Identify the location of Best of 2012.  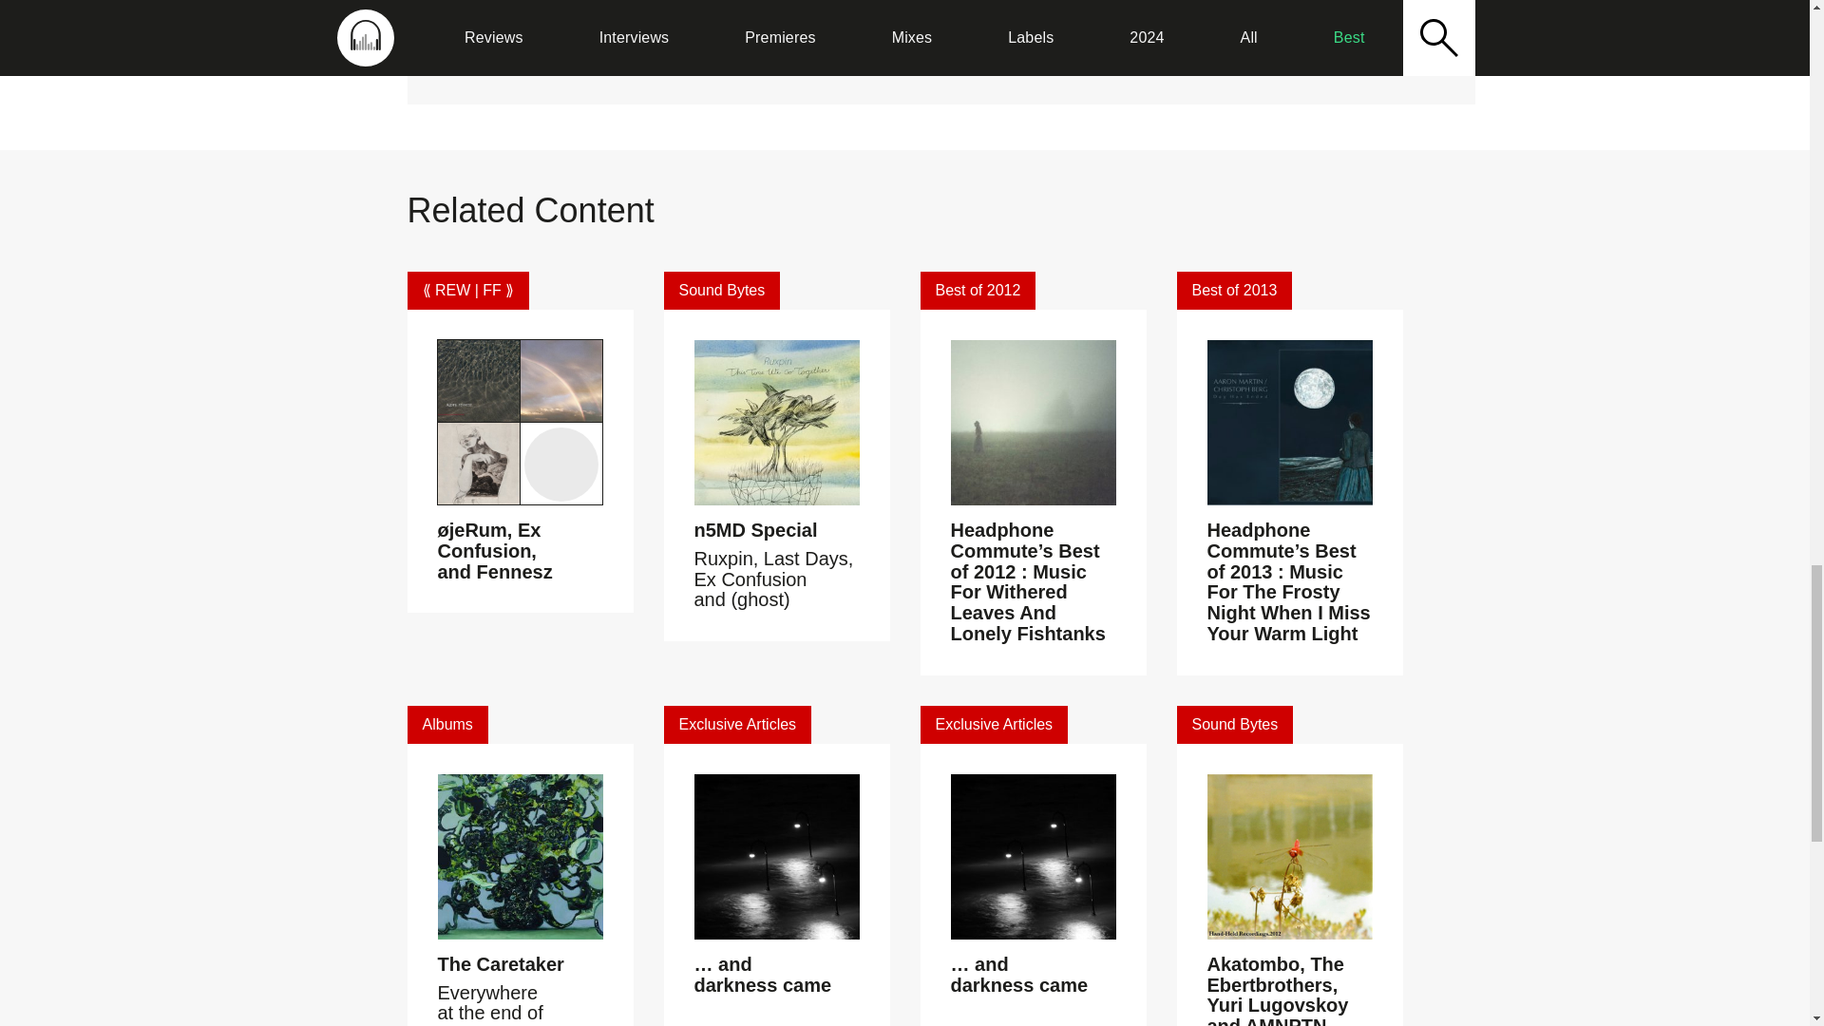
(977, 291).